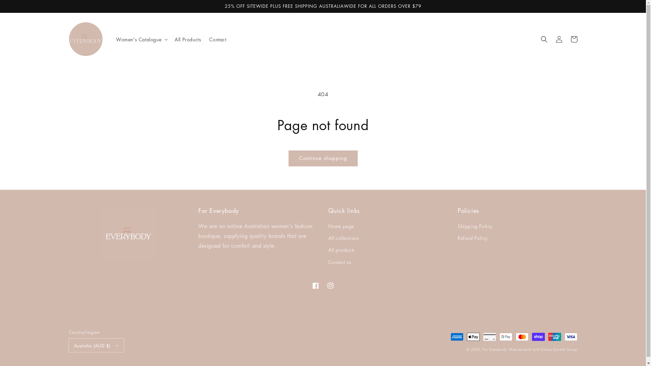  Describe the element at coordinates (188, 39) in the screenshot. I see `All Products` at that location.